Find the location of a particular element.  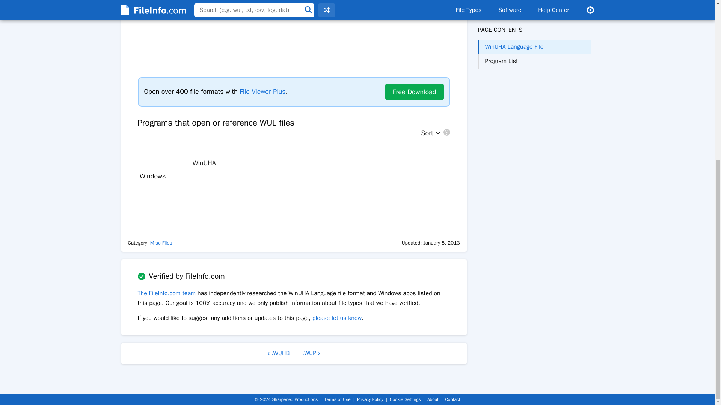

About is located at coordinates (433, 399).